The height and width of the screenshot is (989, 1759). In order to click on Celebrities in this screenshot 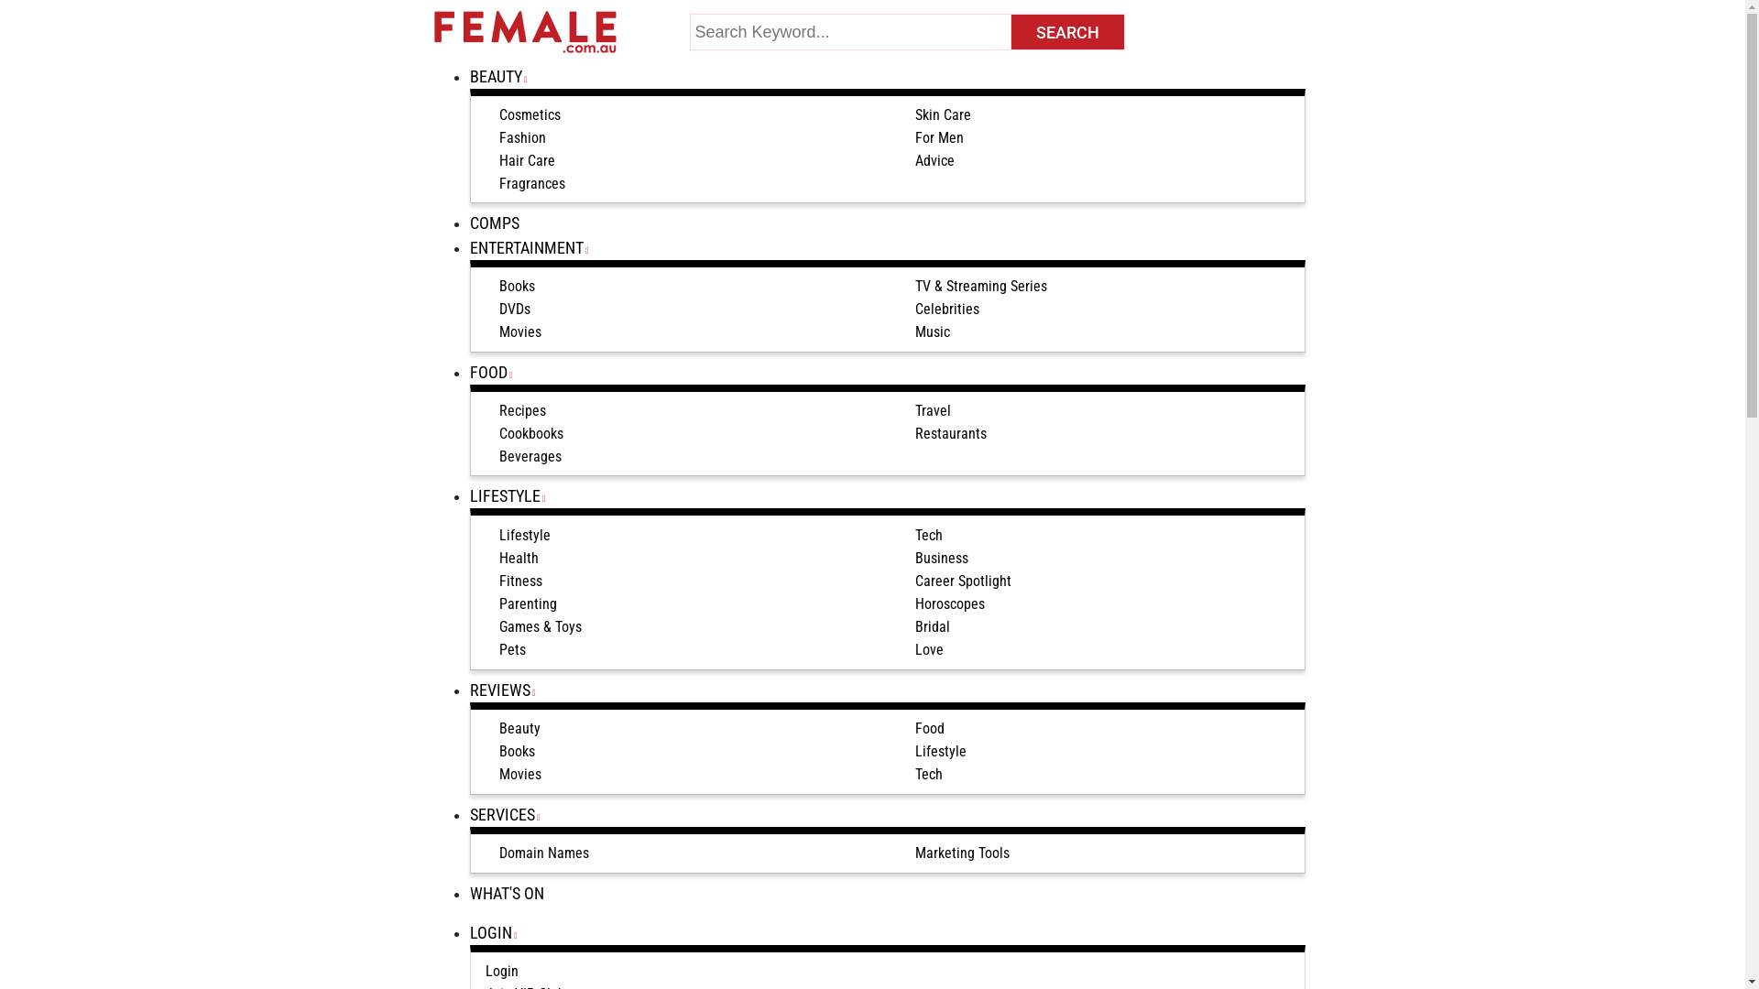, I will do `click(946, 310)`.